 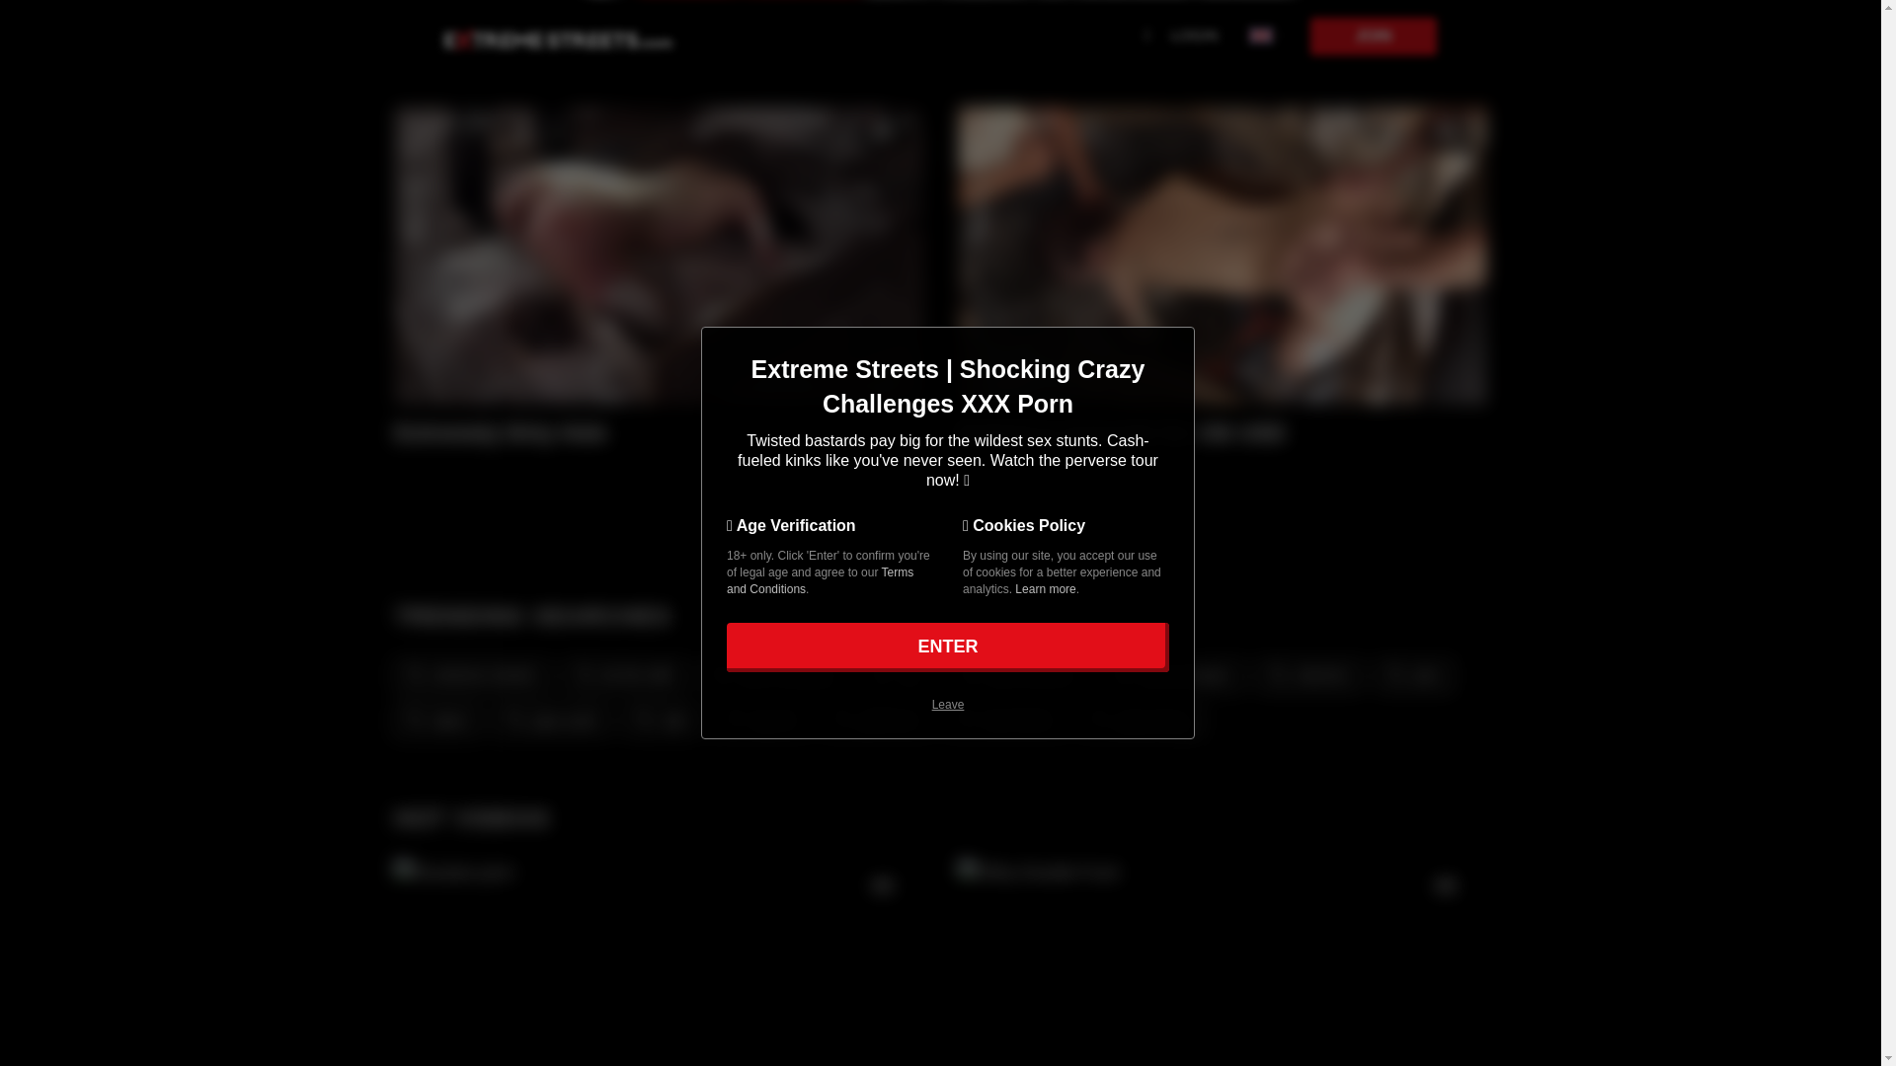 What do you see at coordinates (872, 719) in the screenshot?
I see `girlfriend` at bounding box center [872, 719].